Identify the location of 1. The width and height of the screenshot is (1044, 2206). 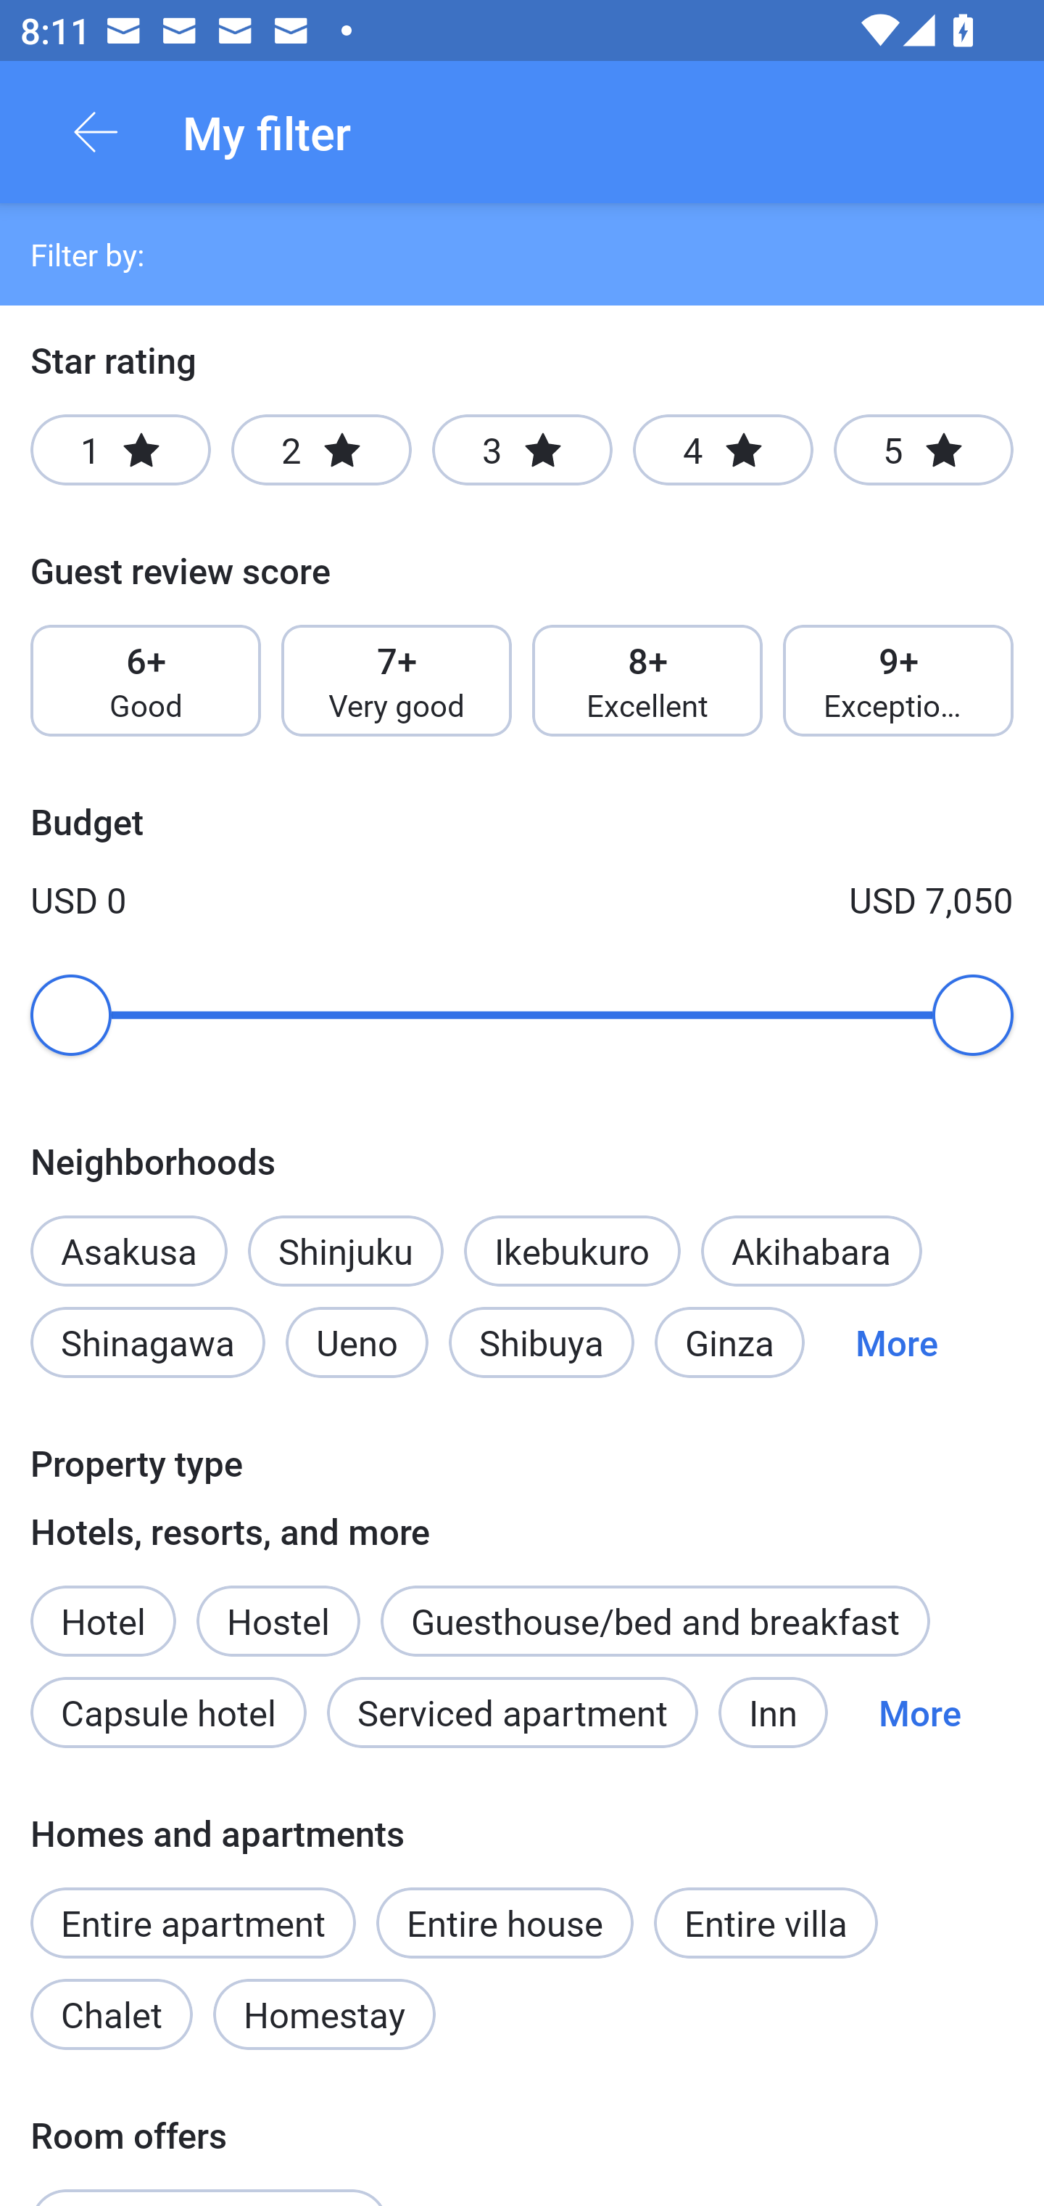
(120, 450).